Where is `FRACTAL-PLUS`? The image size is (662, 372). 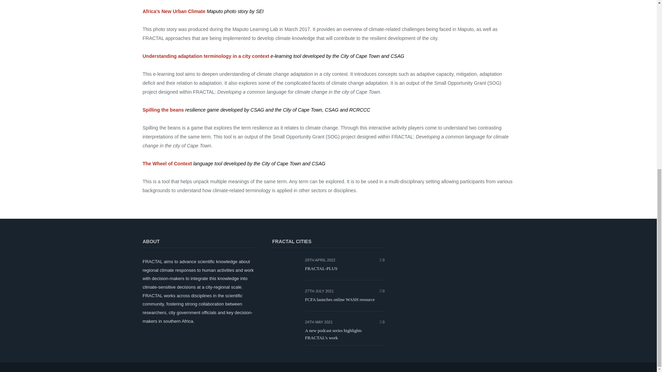
FRACTAL-PLUS is located at coordinates (344, 269).